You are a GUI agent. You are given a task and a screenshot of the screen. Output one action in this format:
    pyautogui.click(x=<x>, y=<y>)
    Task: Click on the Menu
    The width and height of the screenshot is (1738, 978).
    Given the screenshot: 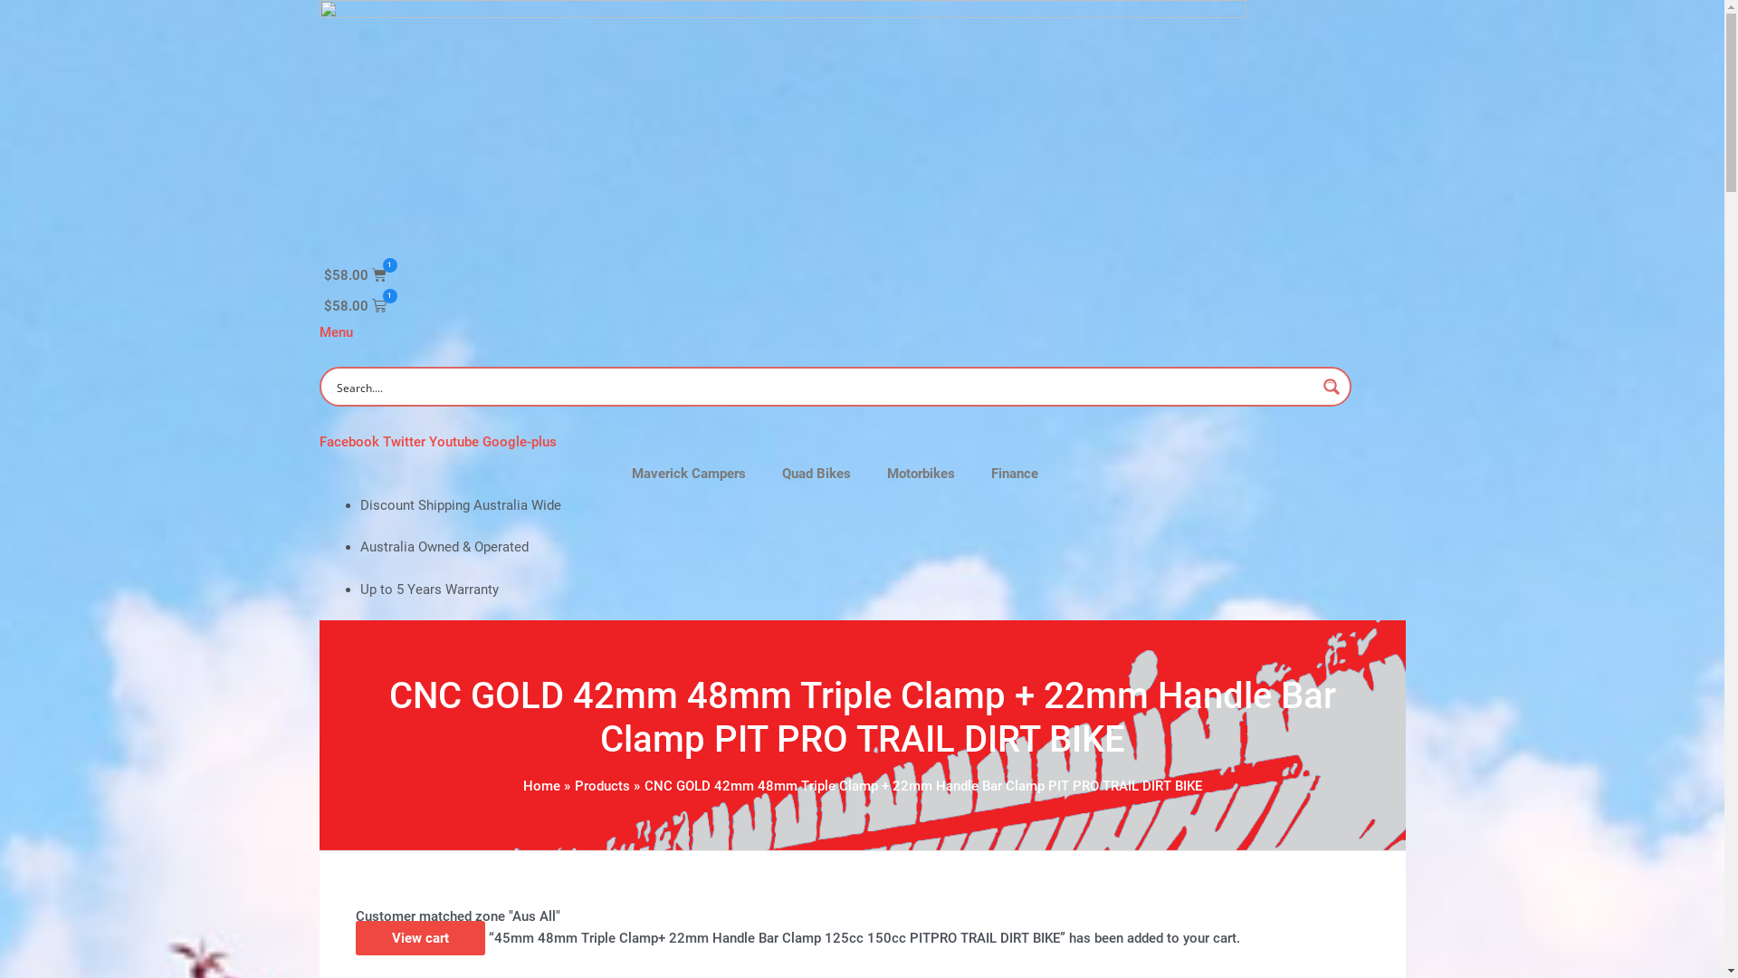 What is the action you would take?
    pyautogui.click(x=335, y=332)
    